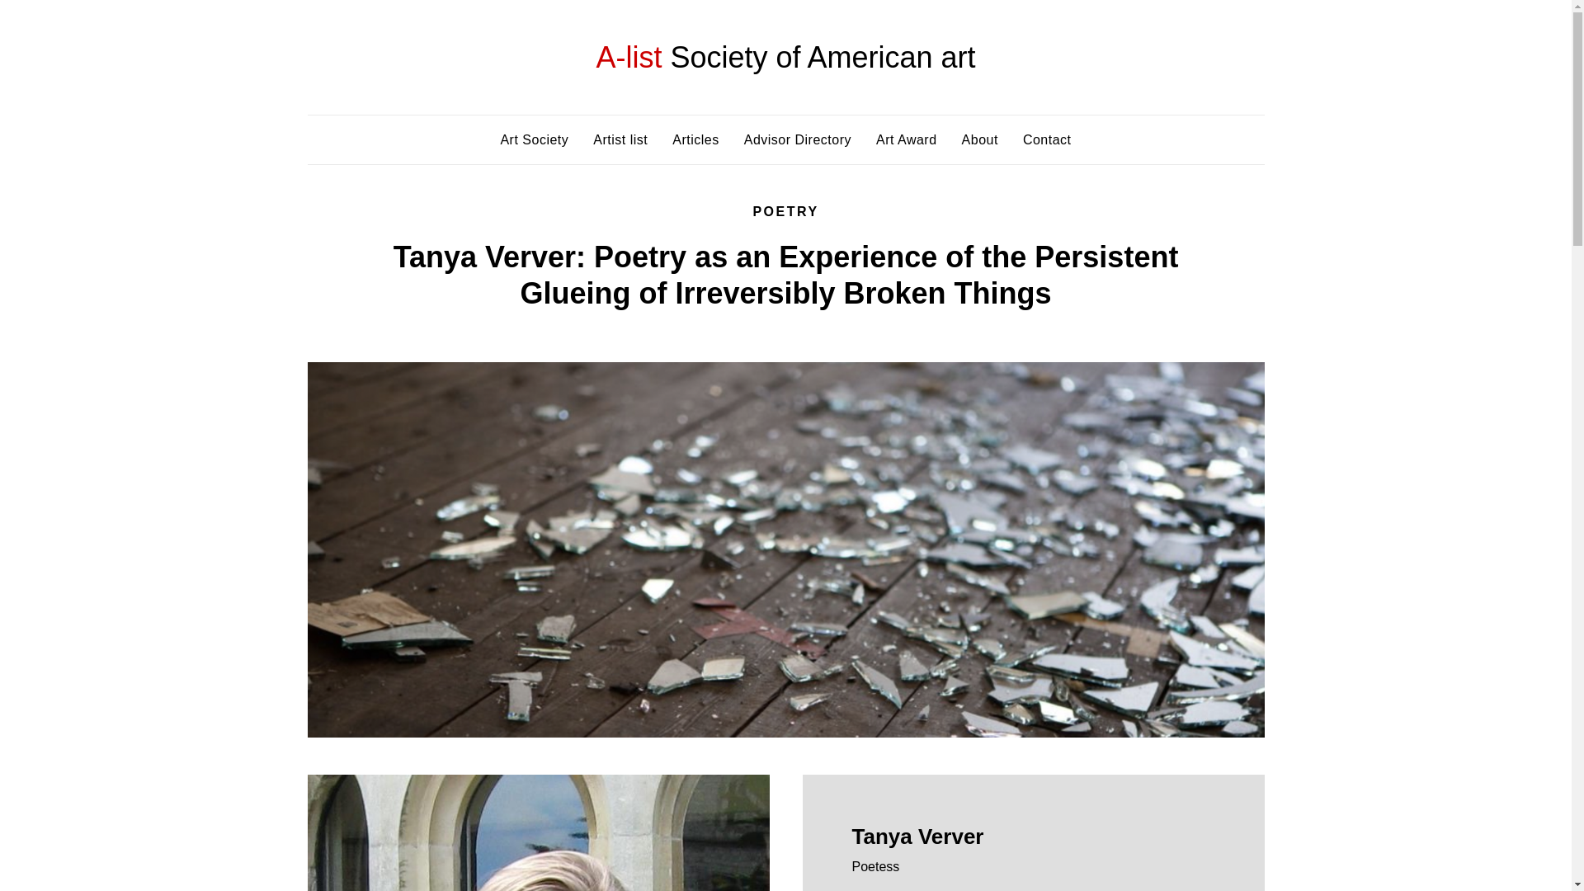  I want to click on Art Award, so click(906, 139).